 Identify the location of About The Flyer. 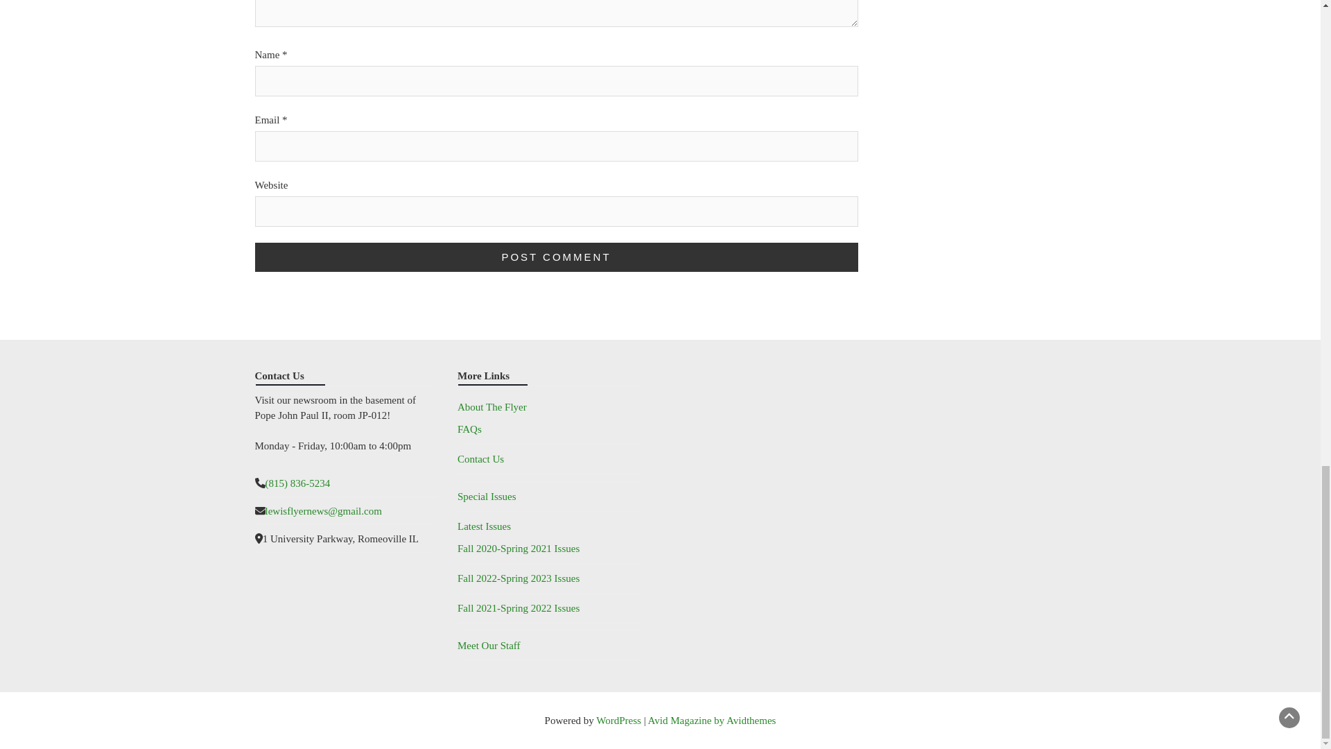
(492, 406).